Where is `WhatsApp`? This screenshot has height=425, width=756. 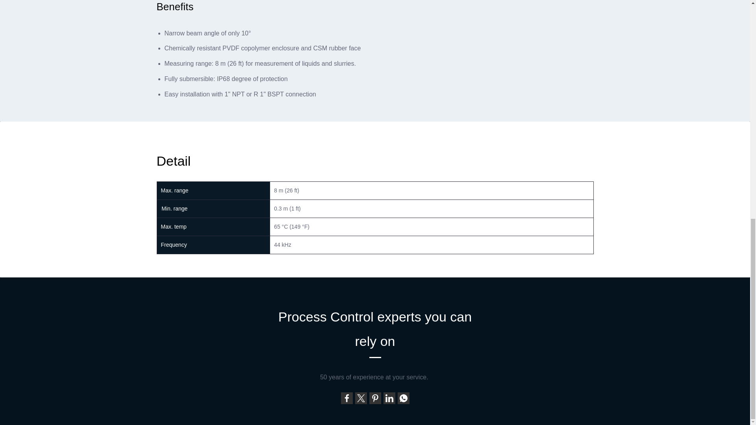
WhatsApp is located at coordinates (403, 398).